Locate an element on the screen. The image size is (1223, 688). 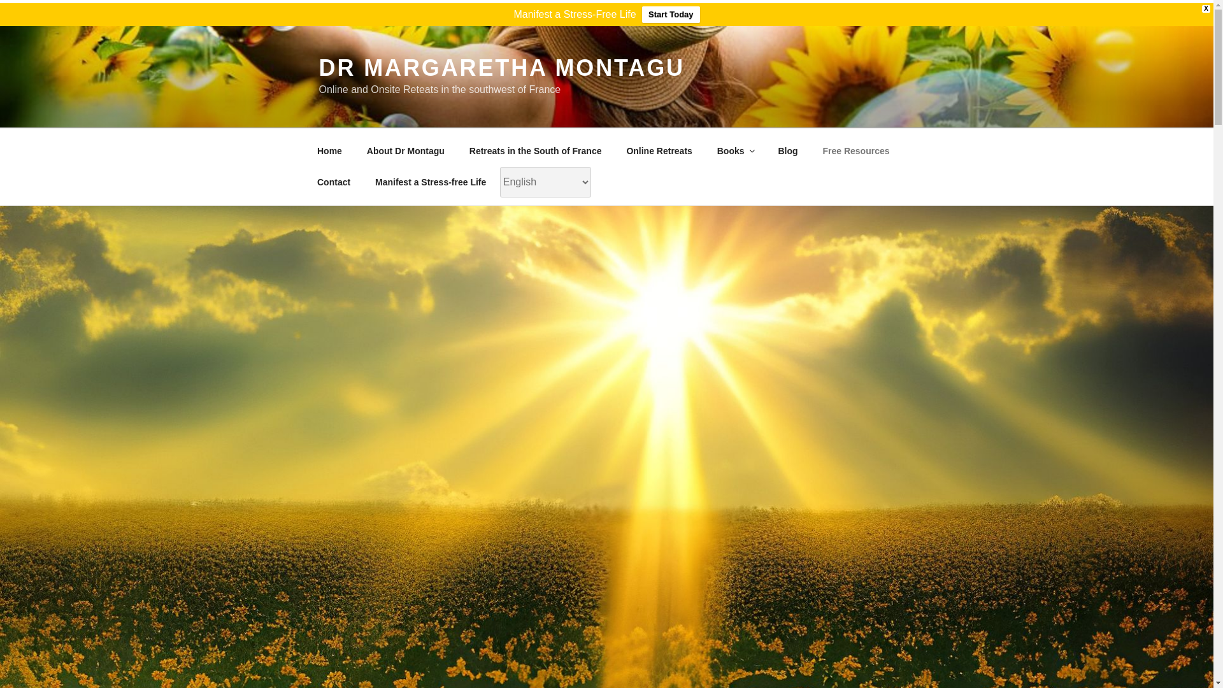
DR MARGARETHA MONTAGU is located at coordinates (501, 68).